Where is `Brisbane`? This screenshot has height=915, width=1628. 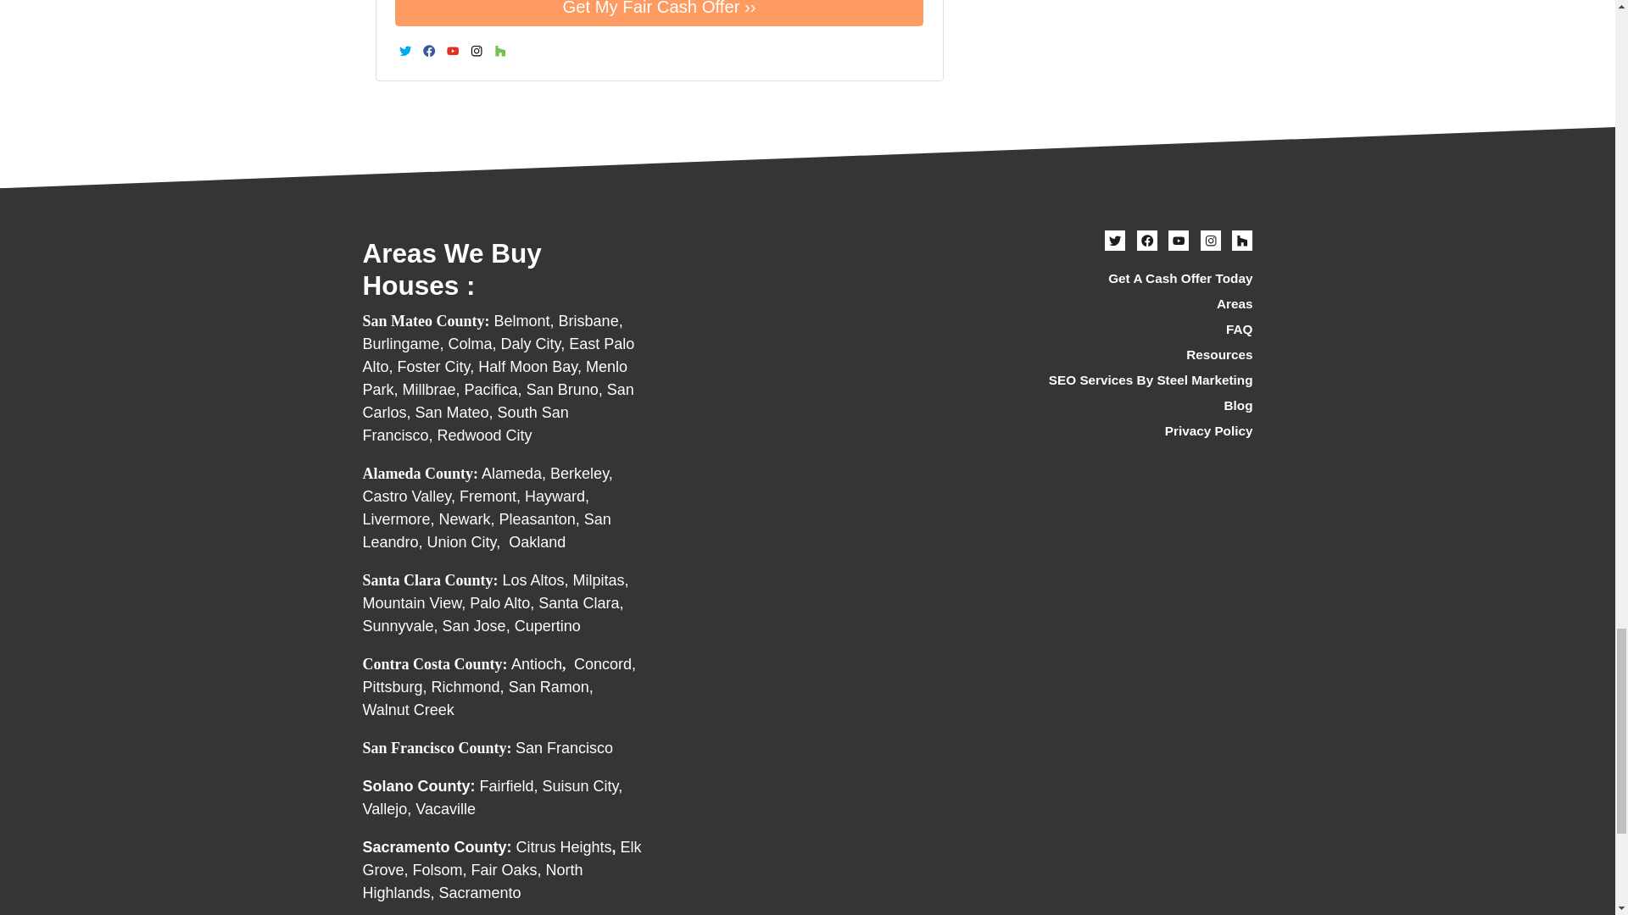 Brisbane is located at coordinates (588, 320).